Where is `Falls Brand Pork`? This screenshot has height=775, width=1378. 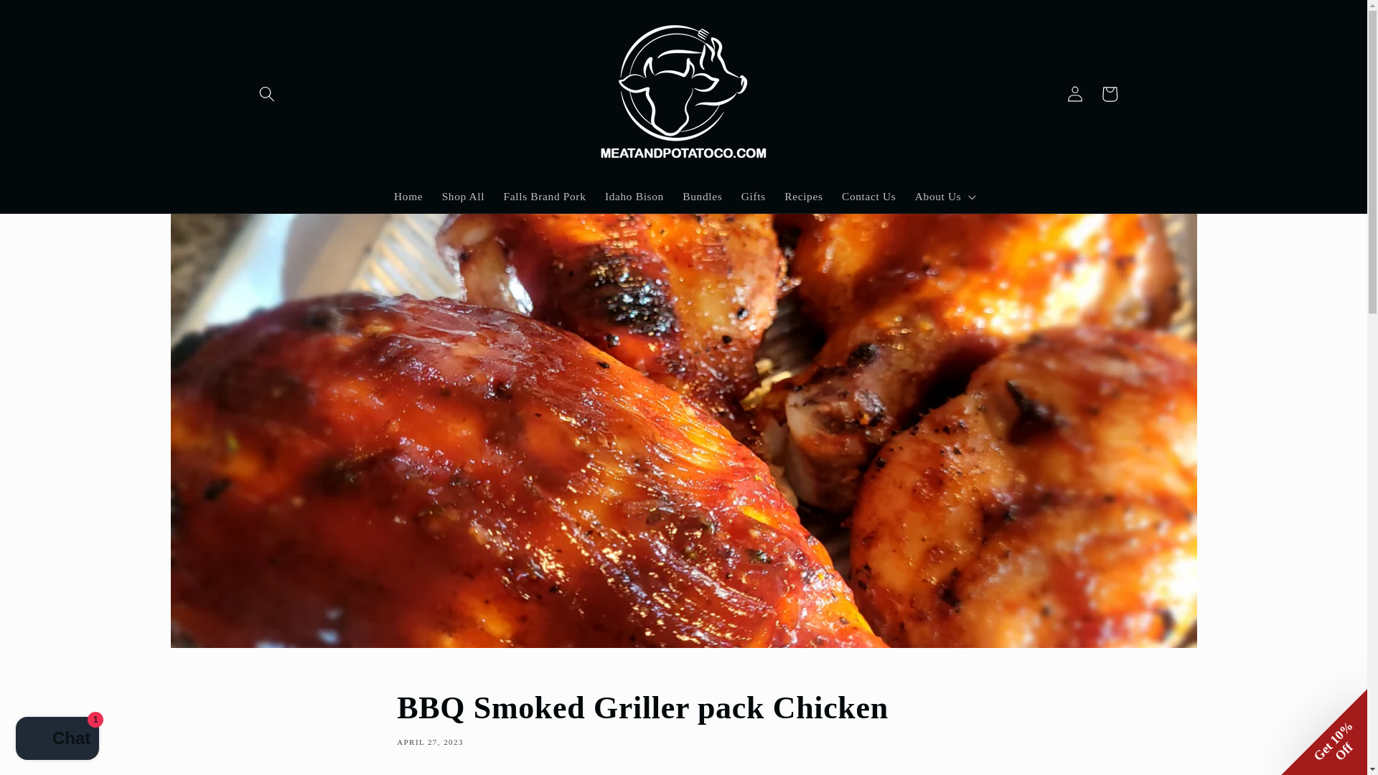 Falls Brand Pork is located at coordinates (544, 197).